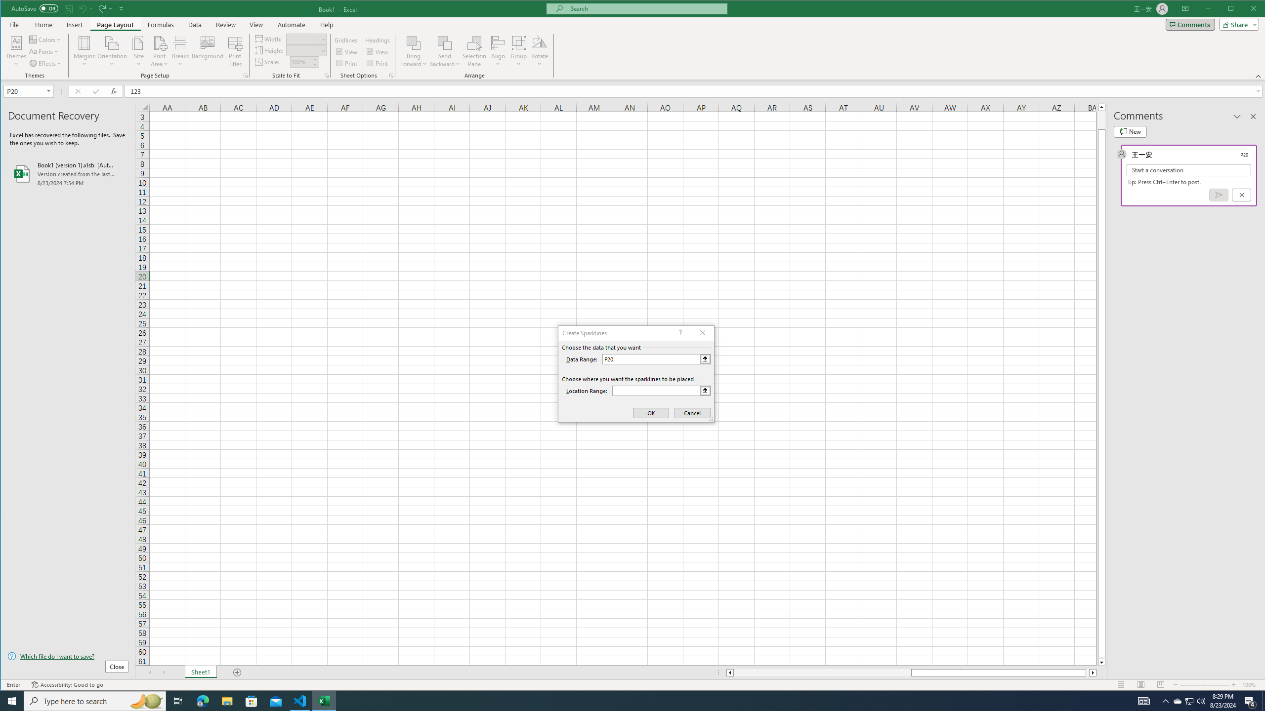 Image resolution: width=1265 pixels, height=711 pixels. Describe the element at coordinates (84, 51) in the screenshot. I see `Margins` at that location.